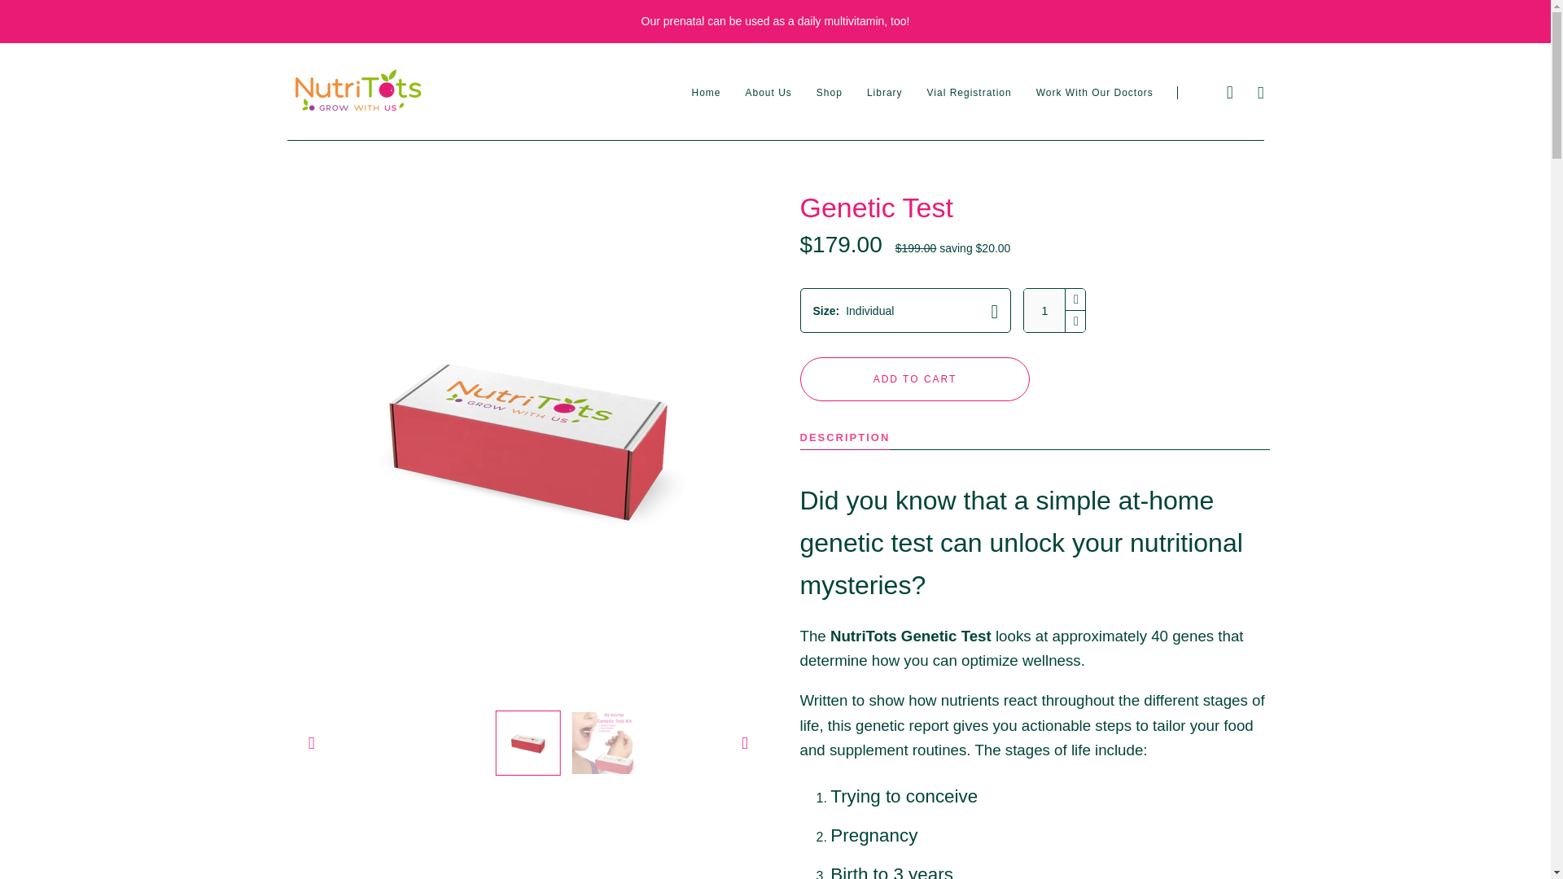  What do you see at coordinates (768, 93) in the screenshot?
I see `About Us` at bounding box center [768, 93].